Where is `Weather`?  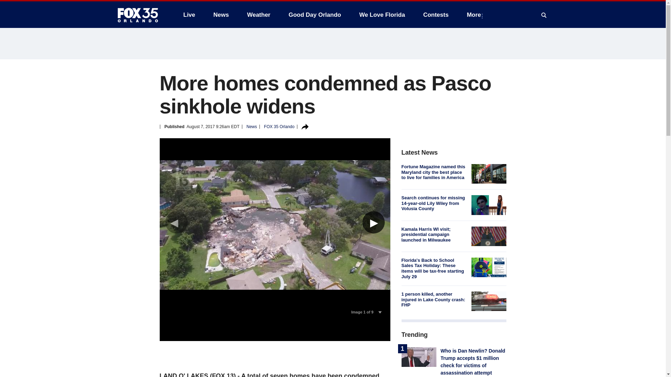 Weather is located at coordinates (259, 15).